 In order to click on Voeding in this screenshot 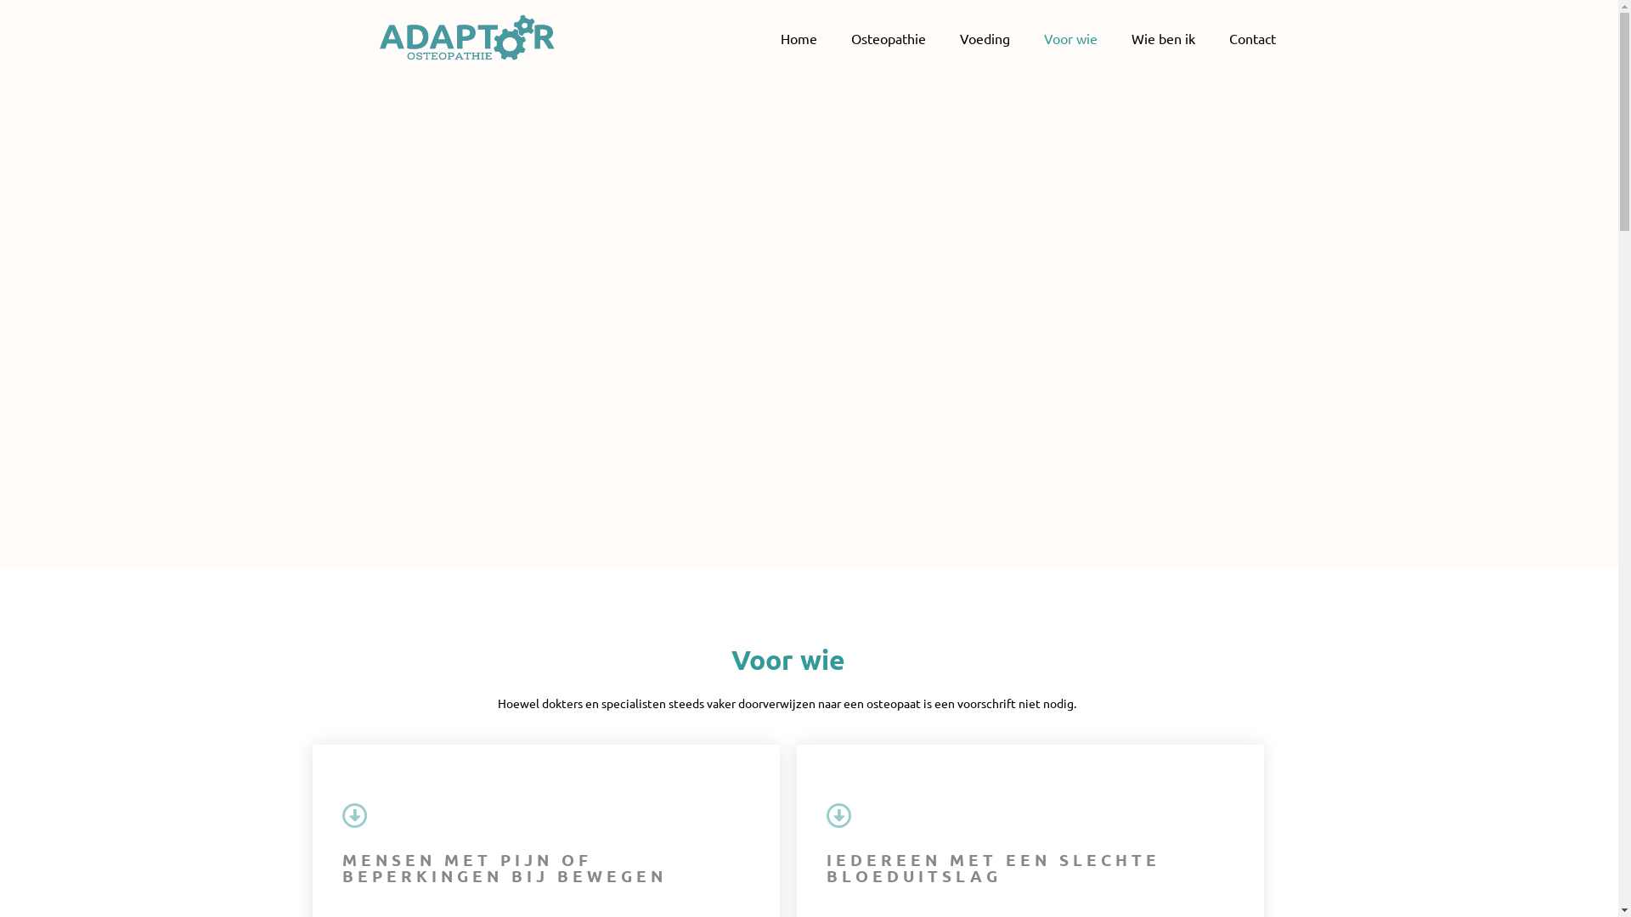, I will do `click(985, 38)`.